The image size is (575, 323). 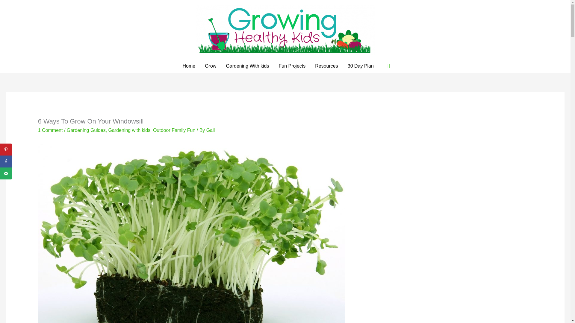 I want to click on 30 Day Plan, so click(x=361, y=66).